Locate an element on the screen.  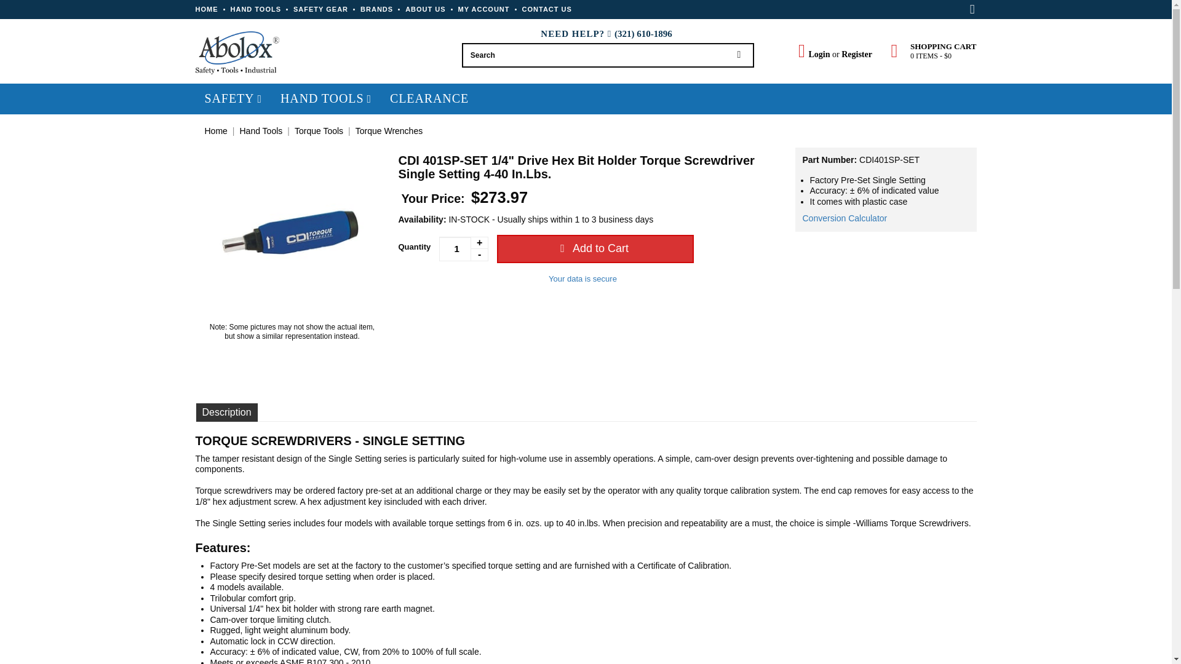
CONTACT US is located at coordinates (546, 9).